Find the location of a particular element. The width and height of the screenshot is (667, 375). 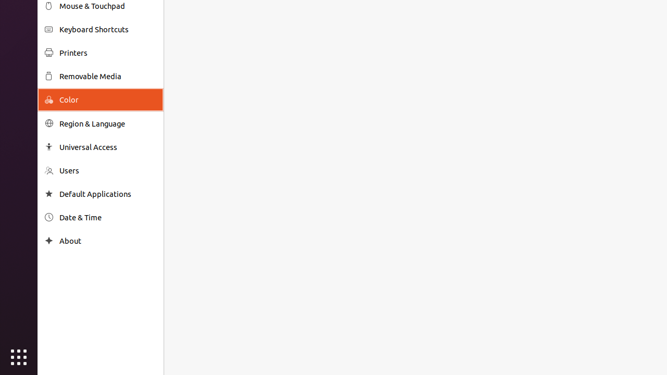

Date & Time is located at coordinates (108, 218).